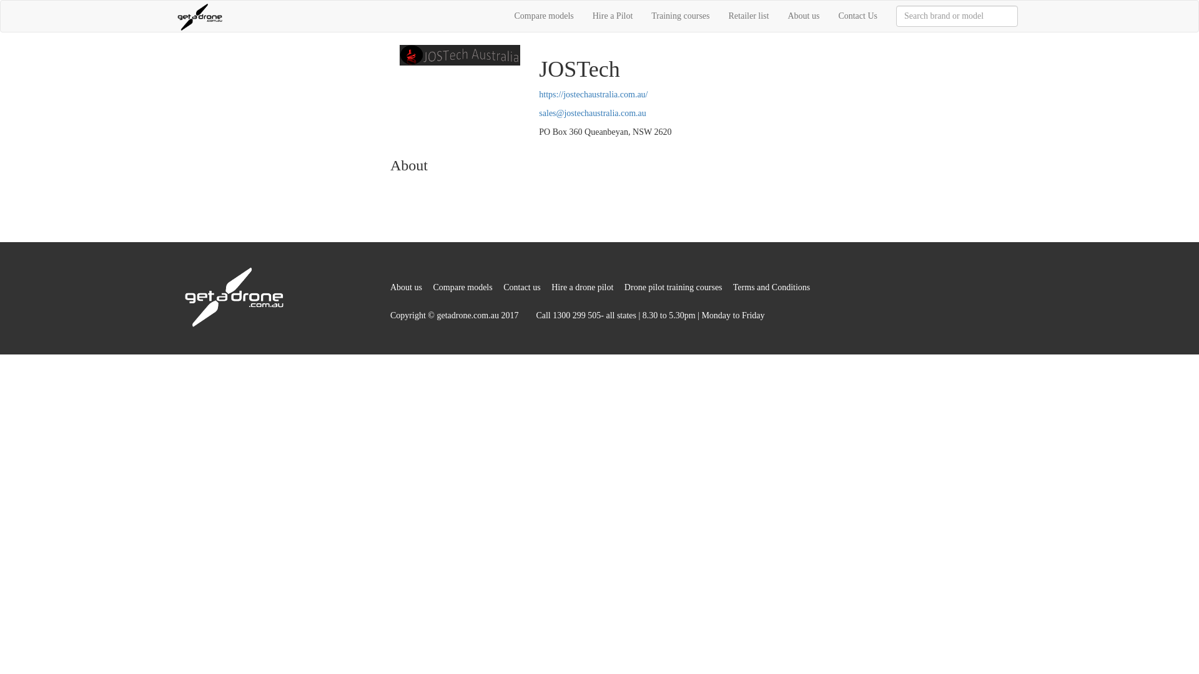  Describe the element at coordinates (593, 114) in the screenshot. I see `sales@jostechaustralia.com.au` at that location.